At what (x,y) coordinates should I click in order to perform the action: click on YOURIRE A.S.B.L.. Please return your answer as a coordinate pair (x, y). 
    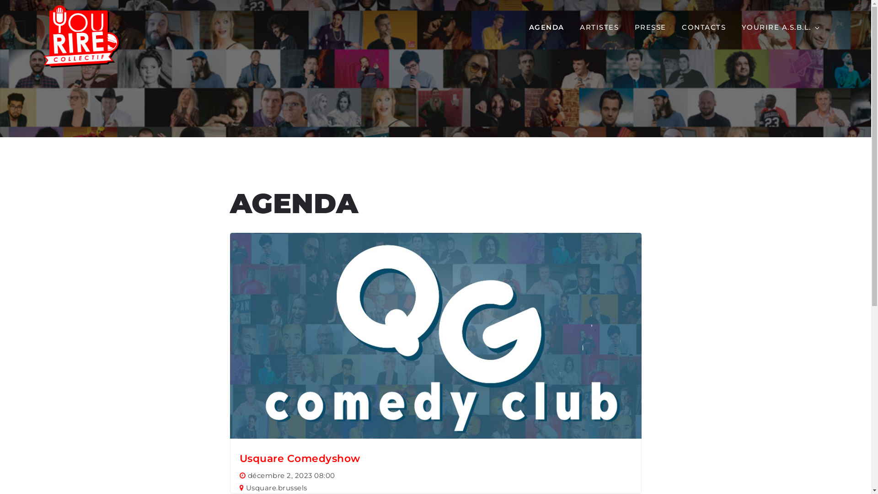
    Looking at the image, I should click on (781, 27).